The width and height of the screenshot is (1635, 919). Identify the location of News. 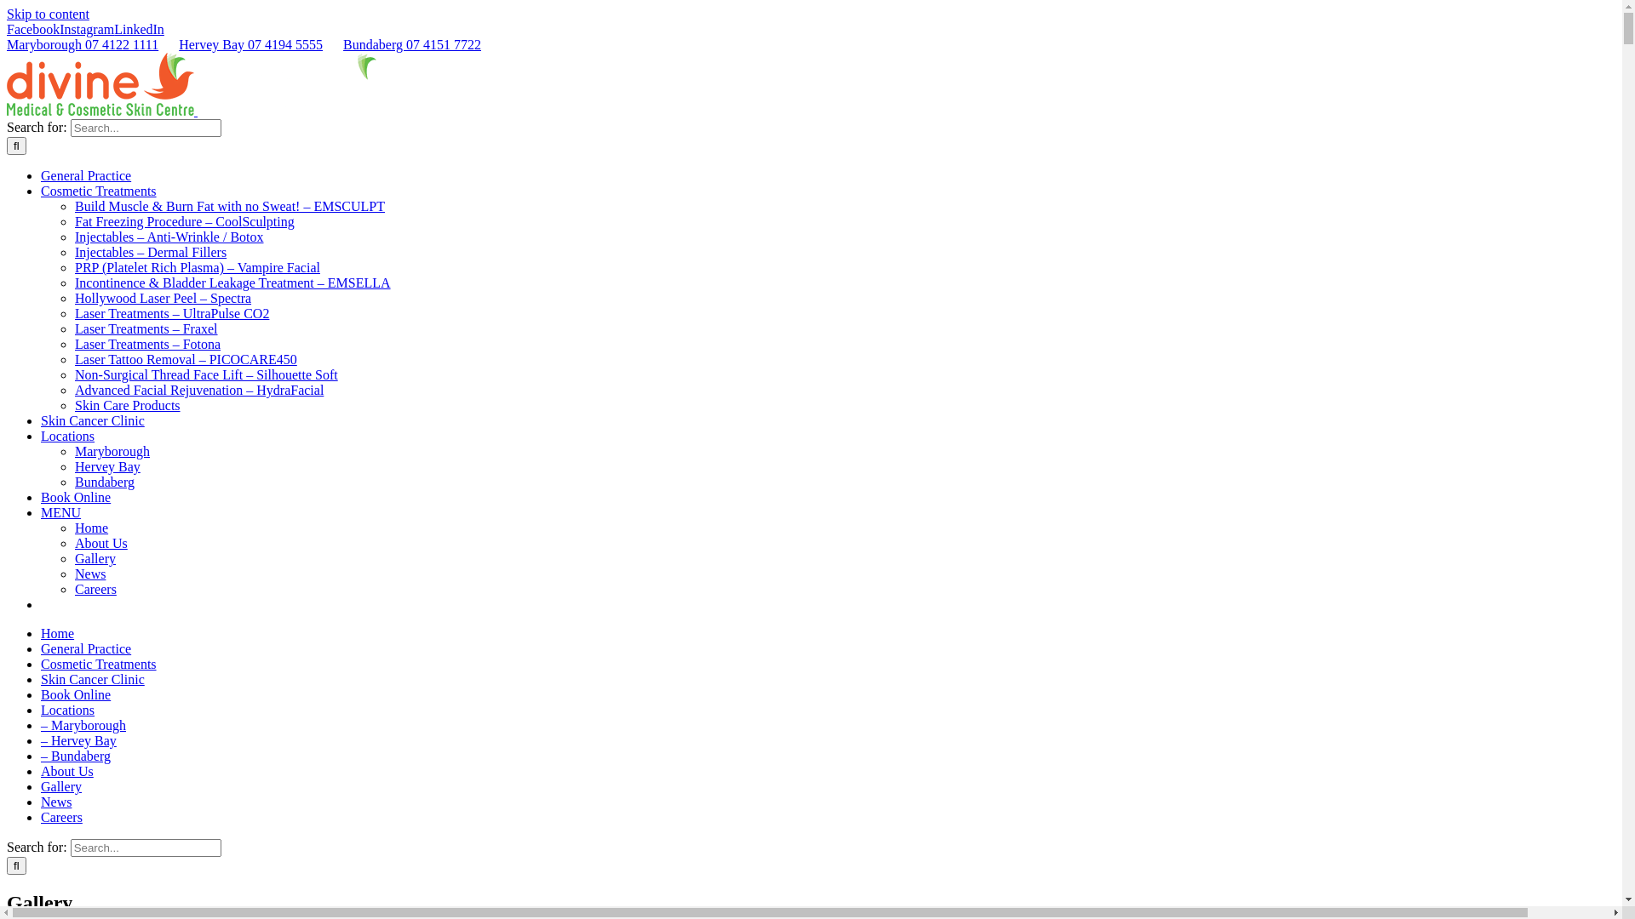
(90, 574).